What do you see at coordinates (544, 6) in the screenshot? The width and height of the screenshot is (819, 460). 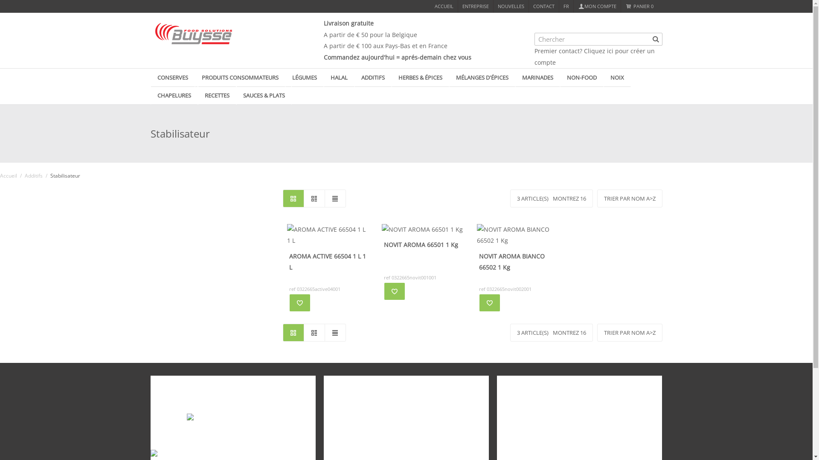 I see `CONTACT` at bounding box center [544, 6].